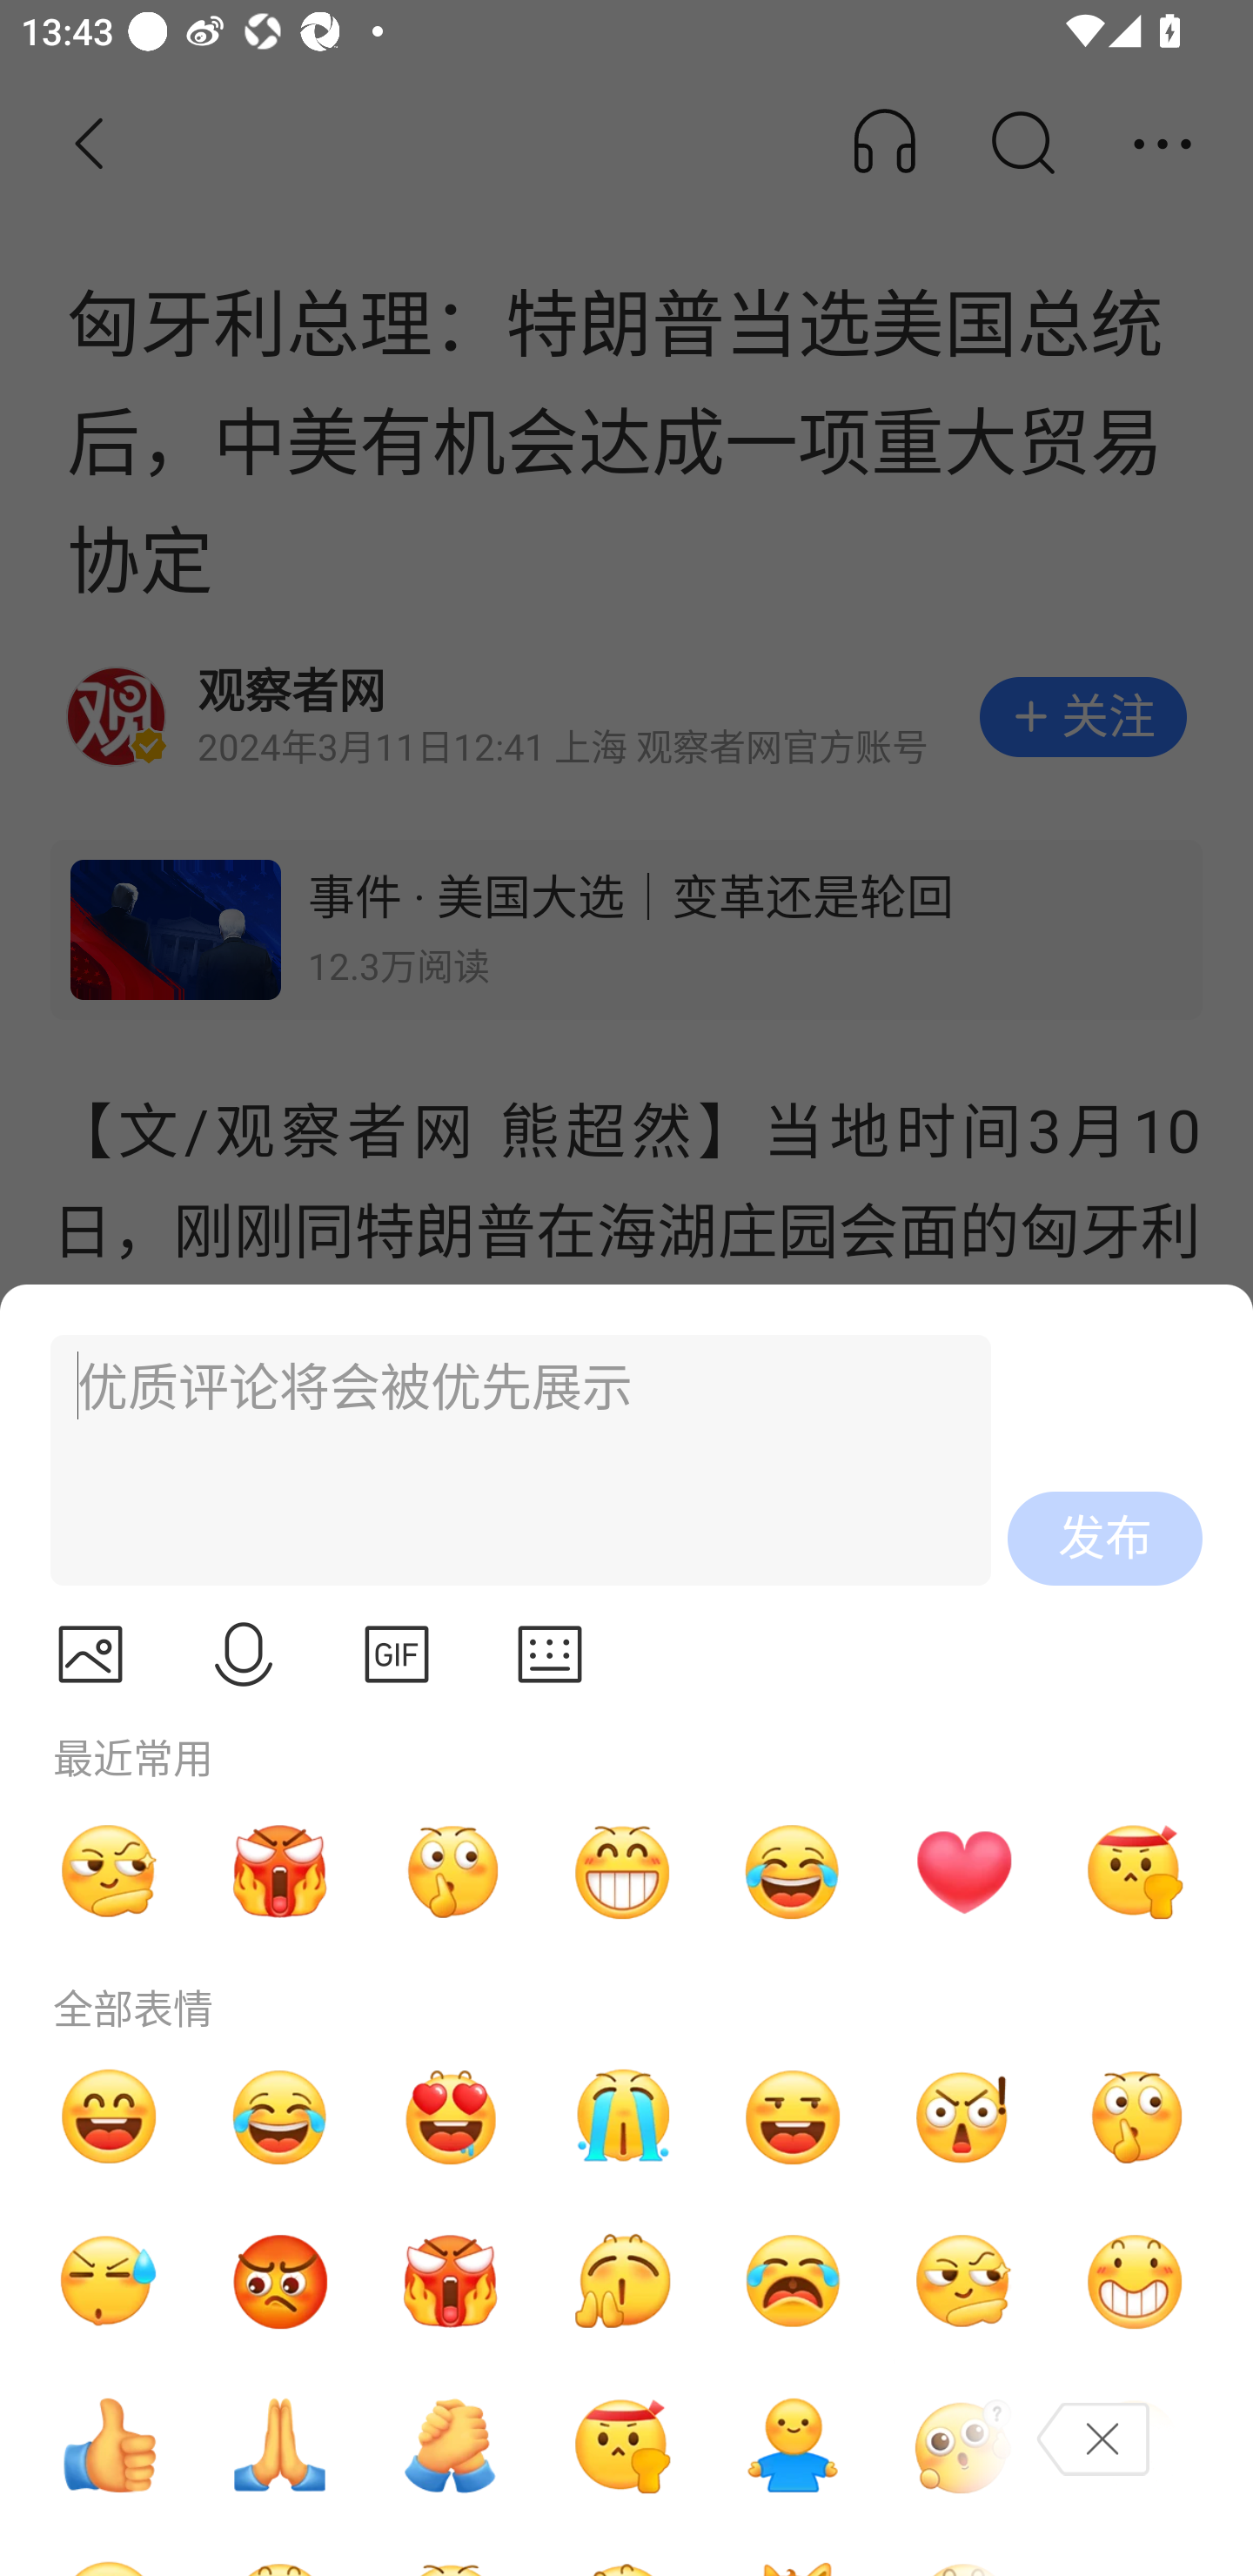  What do you see at coordinates (109, 1871) in the screenshot?
I see `机智` at bounding box center [109, 1871].